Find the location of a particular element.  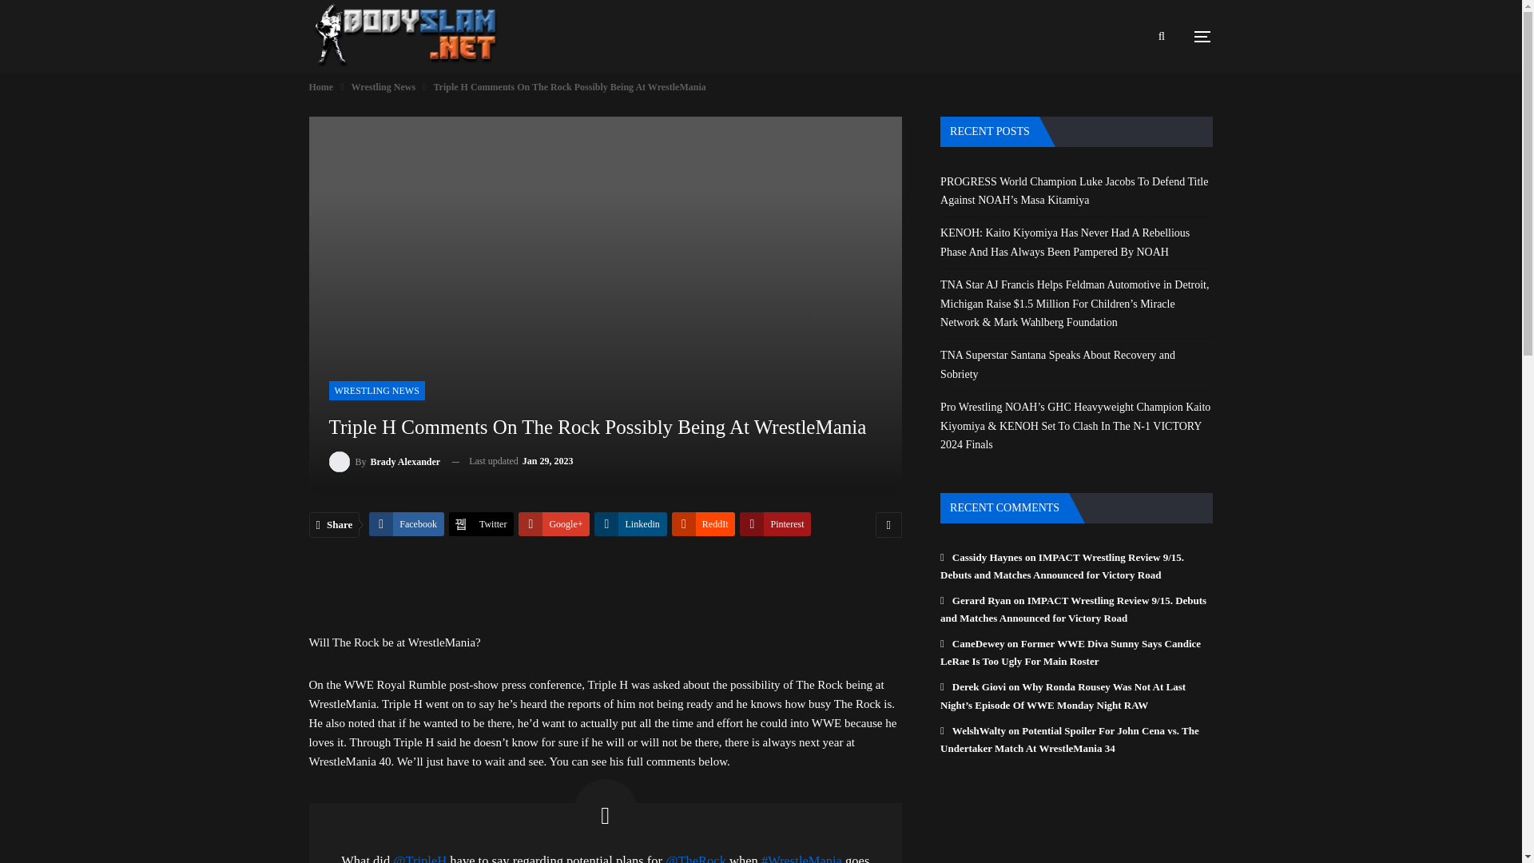

By Brady Alexander is located at coordinates (385, 460).